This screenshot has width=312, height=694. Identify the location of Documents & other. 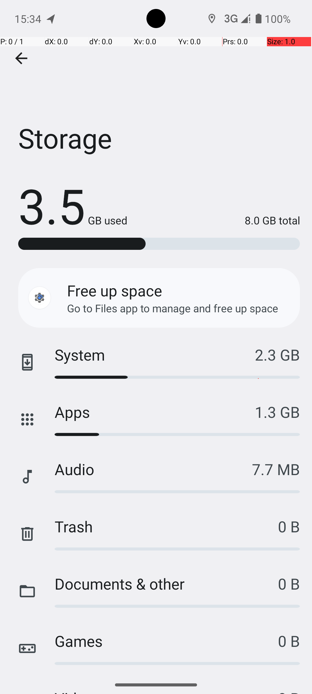
(166, 584).